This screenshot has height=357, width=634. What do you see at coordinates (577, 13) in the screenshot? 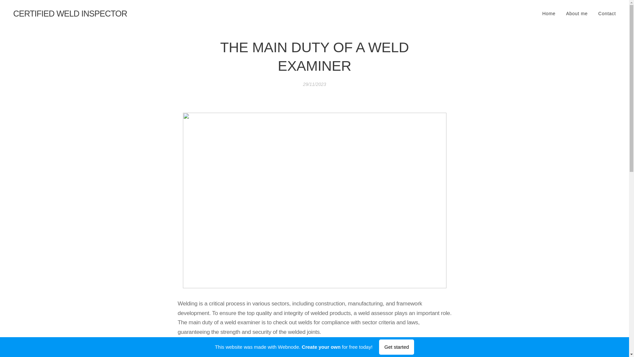
I see `About me` at bounding box center [577, 13].